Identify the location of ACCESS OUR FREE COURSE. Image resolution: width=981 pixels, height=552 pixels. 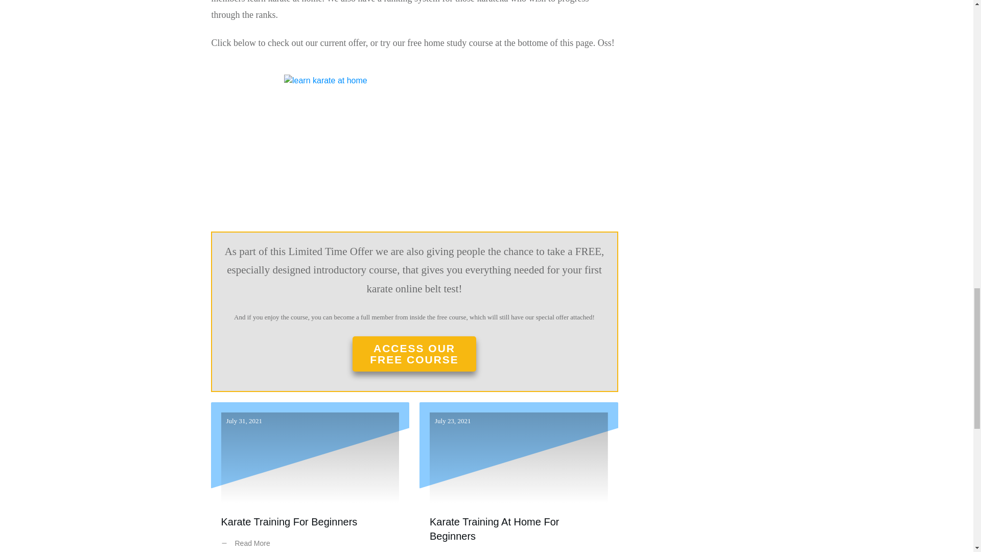
(414, 354).